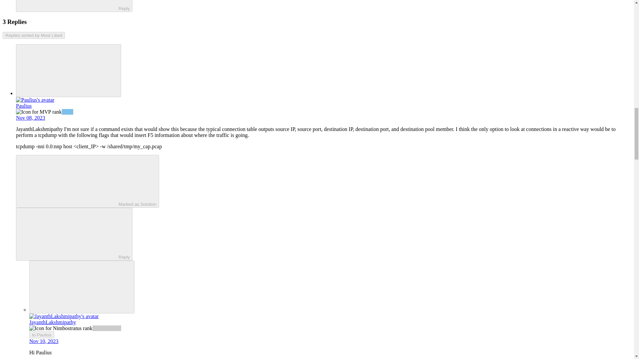 This screenshot has width=639, height=359. I want to click on November 10, 2023 at 7:51 AM, so click(44, 341).